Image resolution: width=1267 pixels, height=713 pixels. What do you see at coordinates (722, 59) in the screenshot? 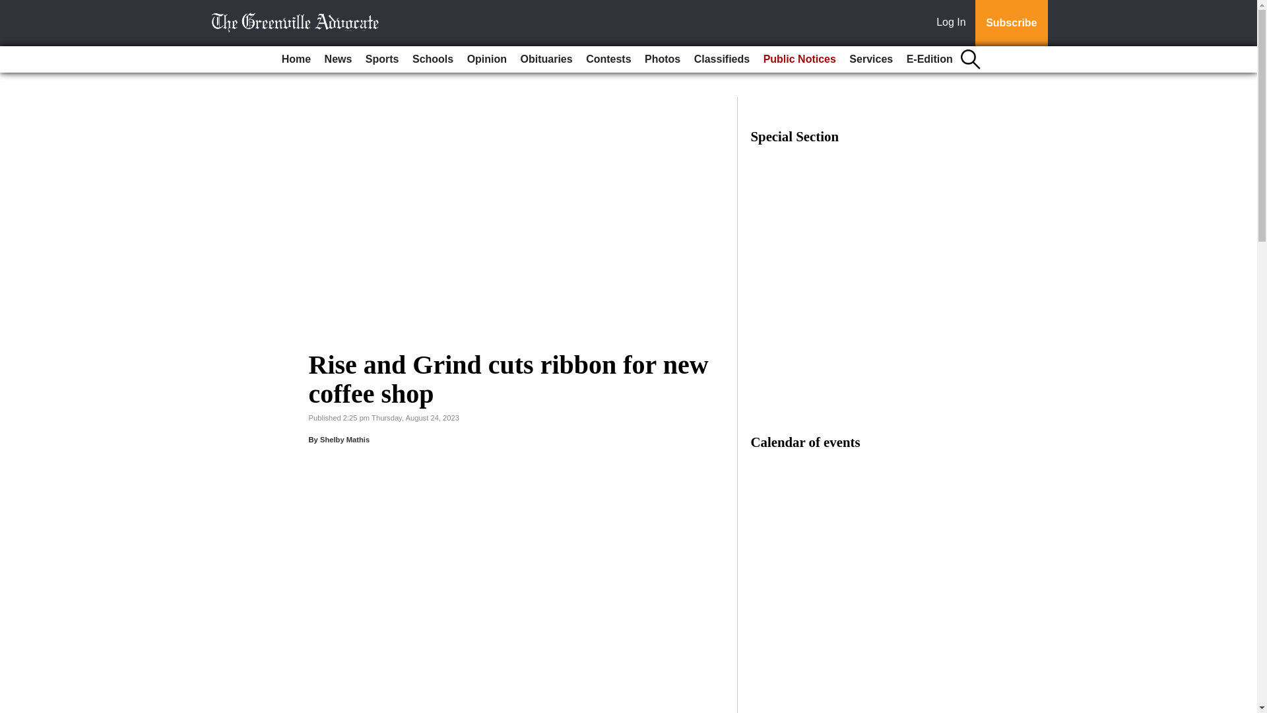
I see `Classifieds` at bounding box center [722, 59].